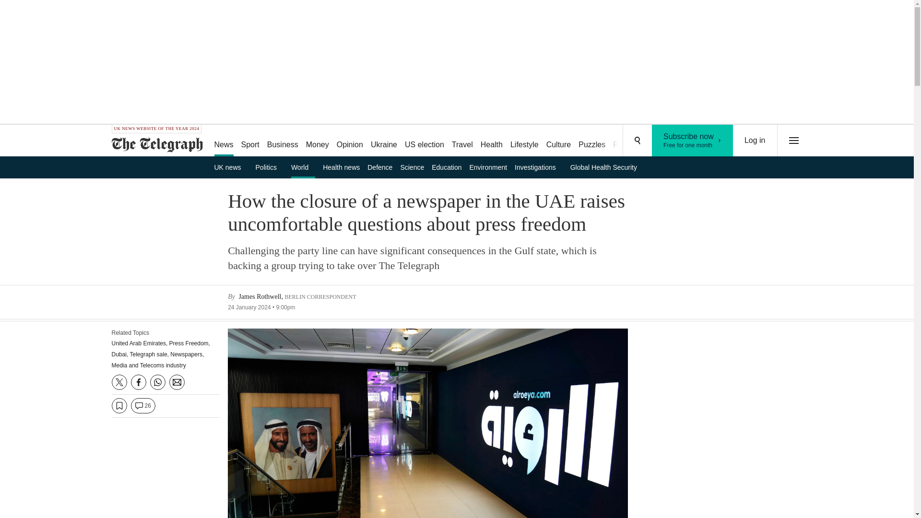 Image resolution: width=921 pixels, height=518 pixels. Describe the element at coordinates (270, 167) in the screenshot. I see `Politics` at that location.